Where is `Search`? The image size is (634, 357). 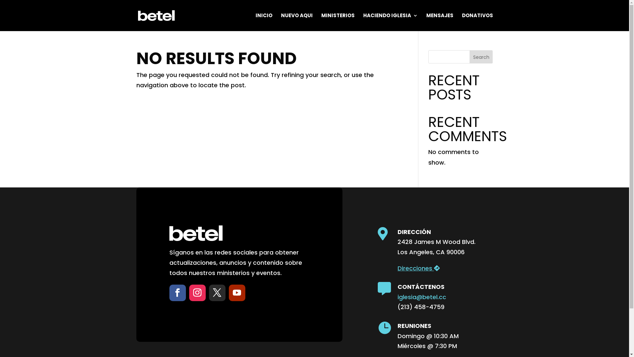 Search is located at coordinates (481, 57).